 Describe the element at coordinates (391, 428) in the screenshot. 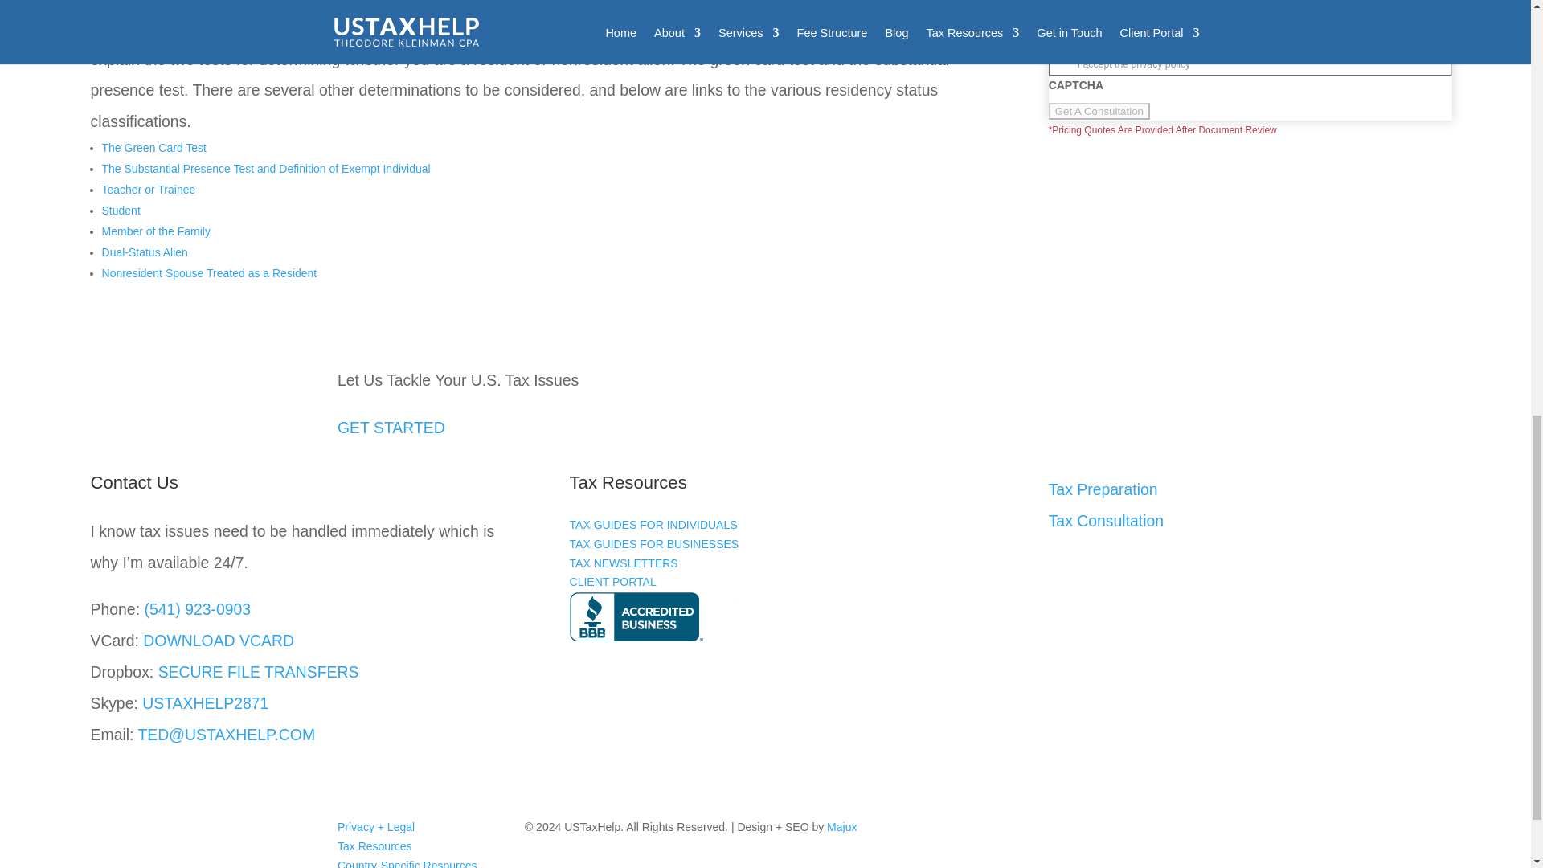

I see `GET STARTED` at that location.